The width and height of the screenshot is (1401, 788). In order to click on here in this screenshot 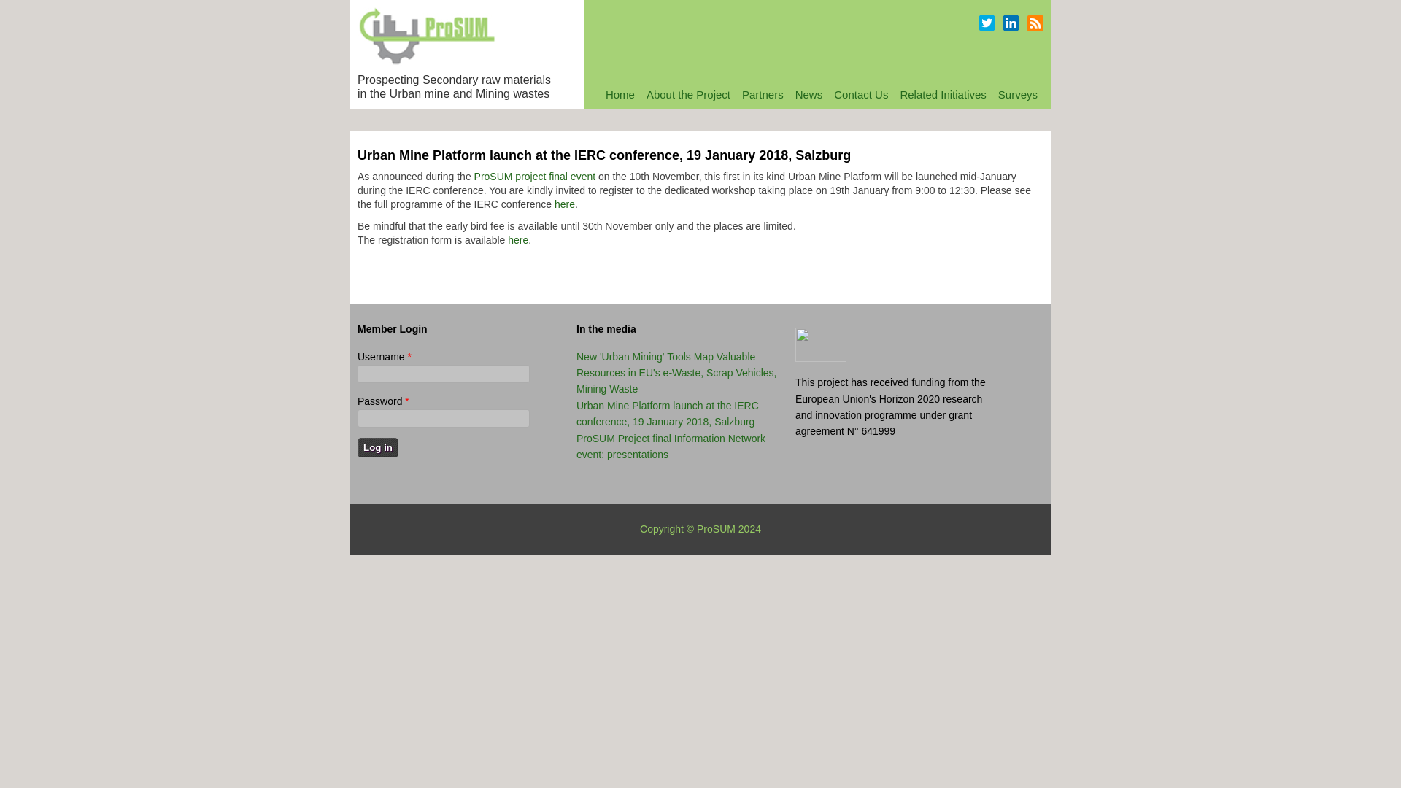, I will do `click(565, 204)`.